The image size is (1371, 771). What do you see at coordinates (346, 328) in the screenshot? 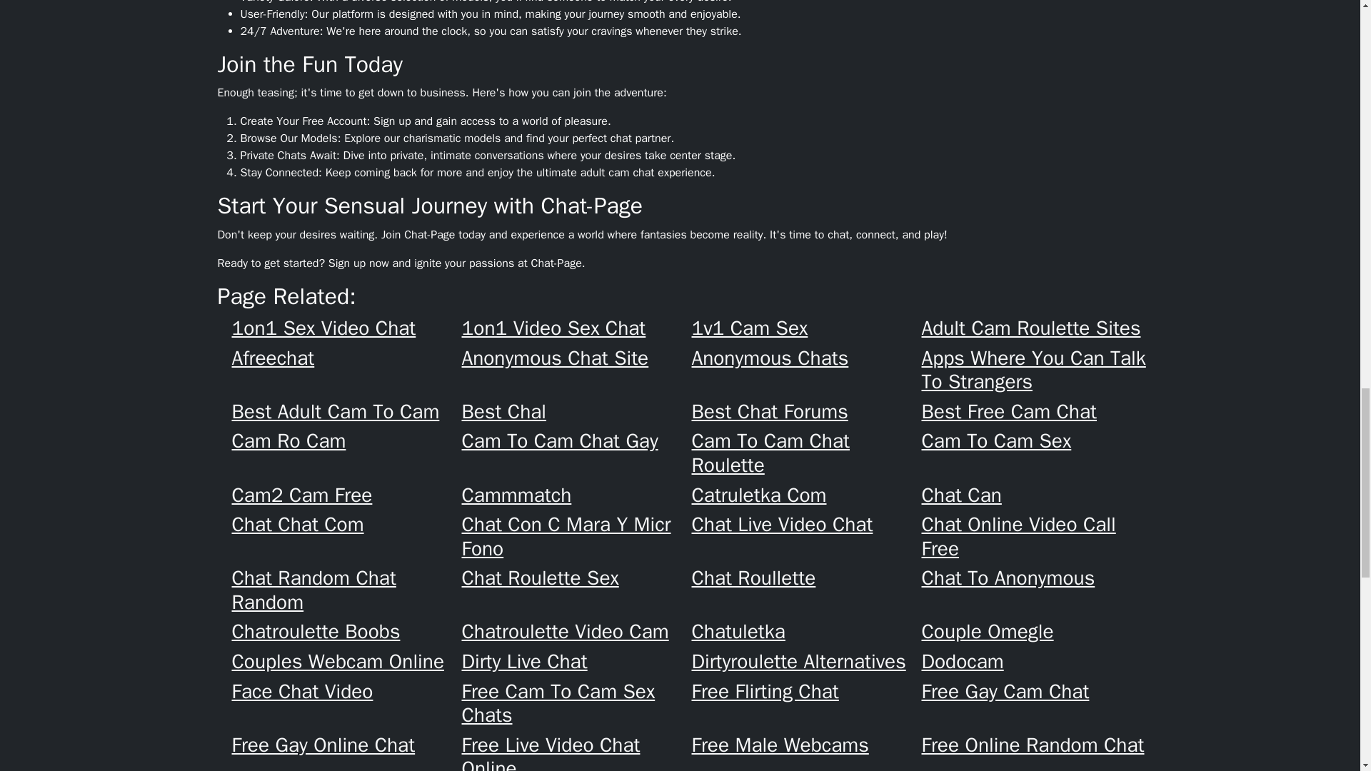
I see `1on1 Sex Video Chat` at bounding box center [346, 328].